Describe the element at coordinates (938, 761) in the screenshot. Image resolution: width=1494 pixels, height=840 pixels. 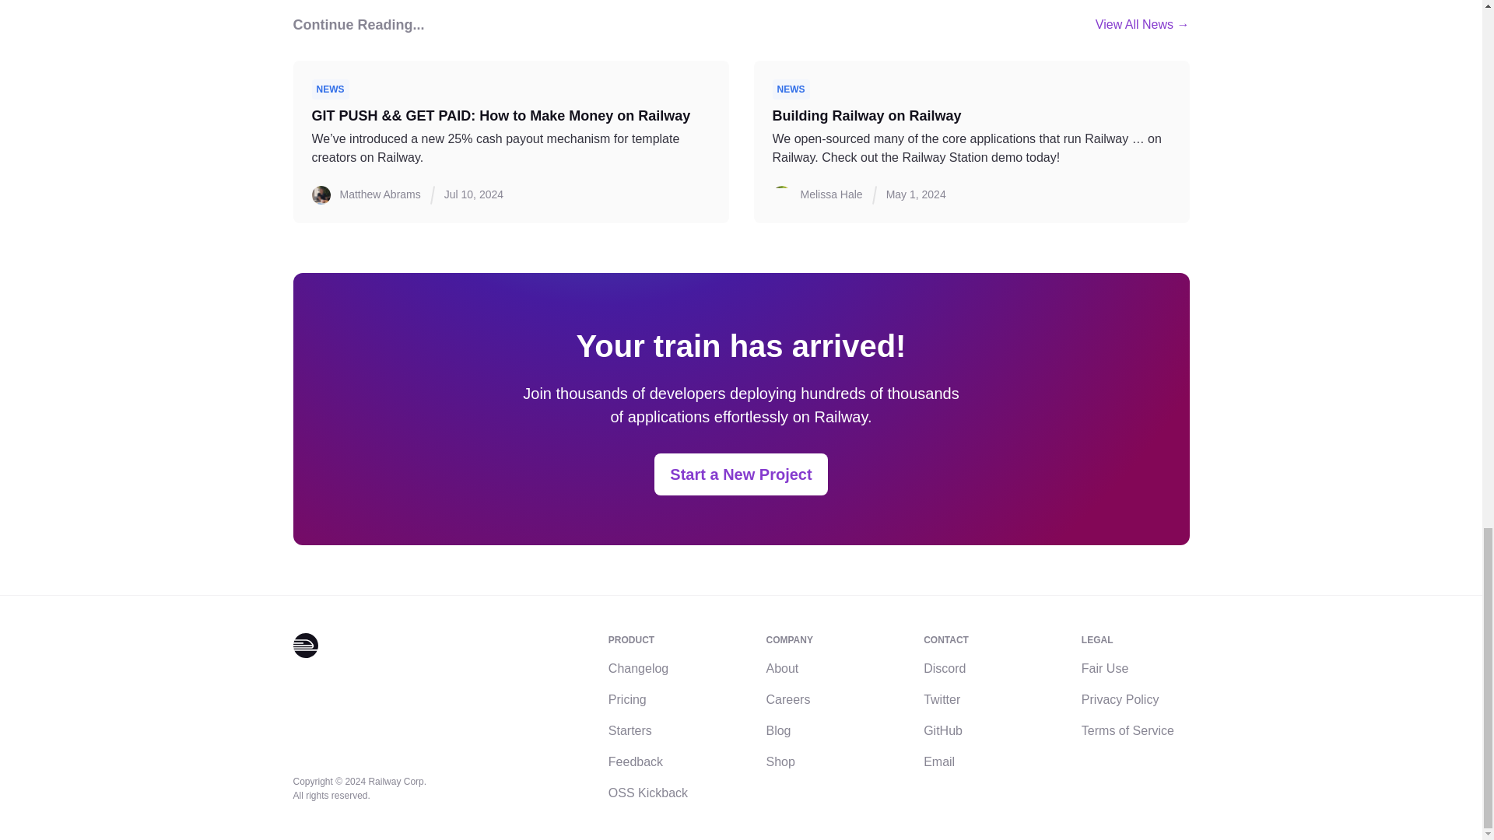
I see `Email` at that location.